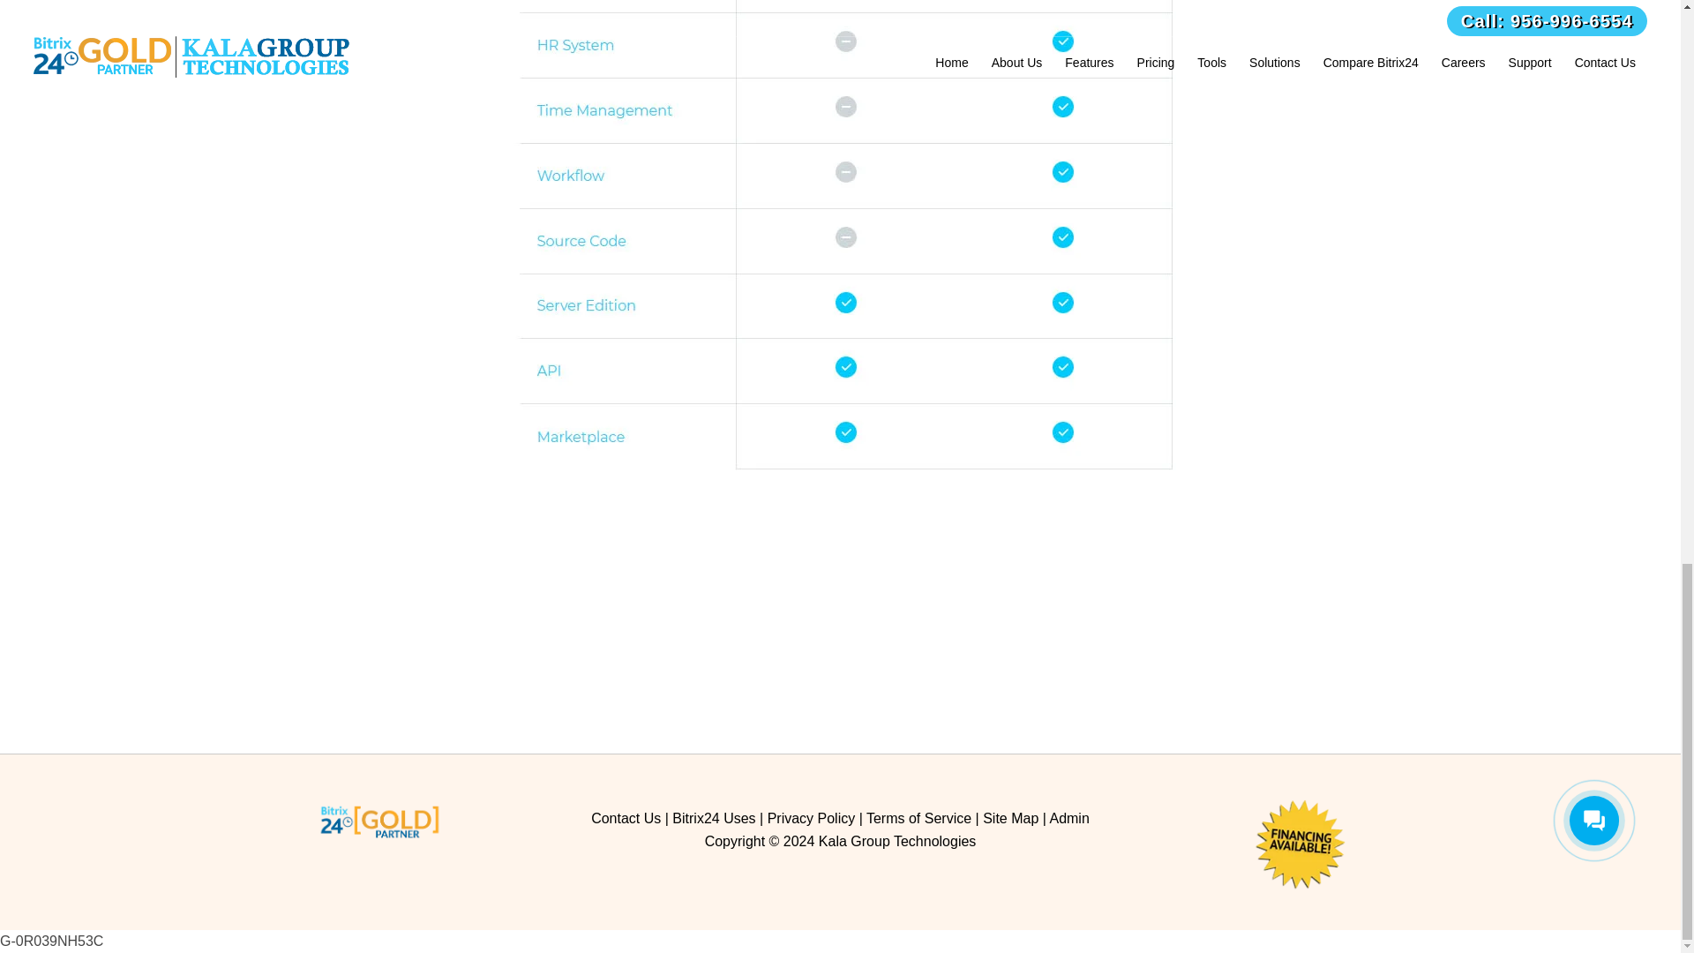 This screenshot has width=1694, height=953. I want to click on Admin, so click(1068, 819).